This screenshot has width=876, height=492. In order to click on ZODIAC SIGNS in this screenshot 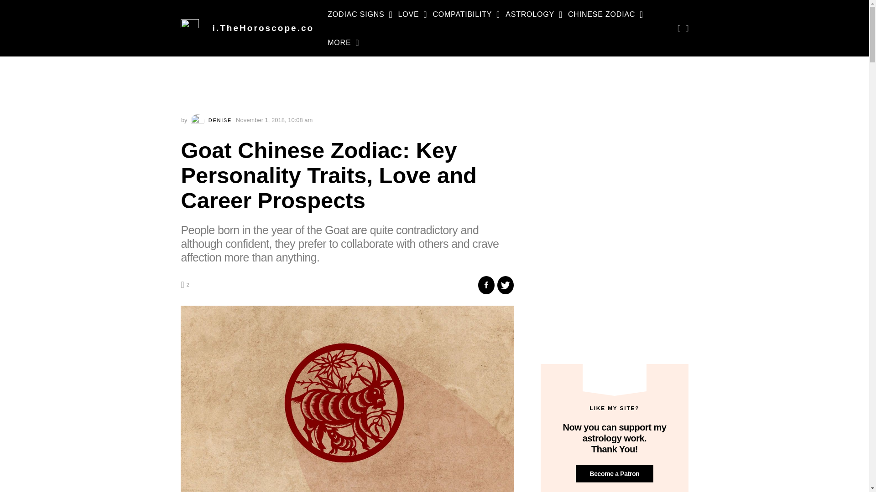, I will do `click(356, 15)`.